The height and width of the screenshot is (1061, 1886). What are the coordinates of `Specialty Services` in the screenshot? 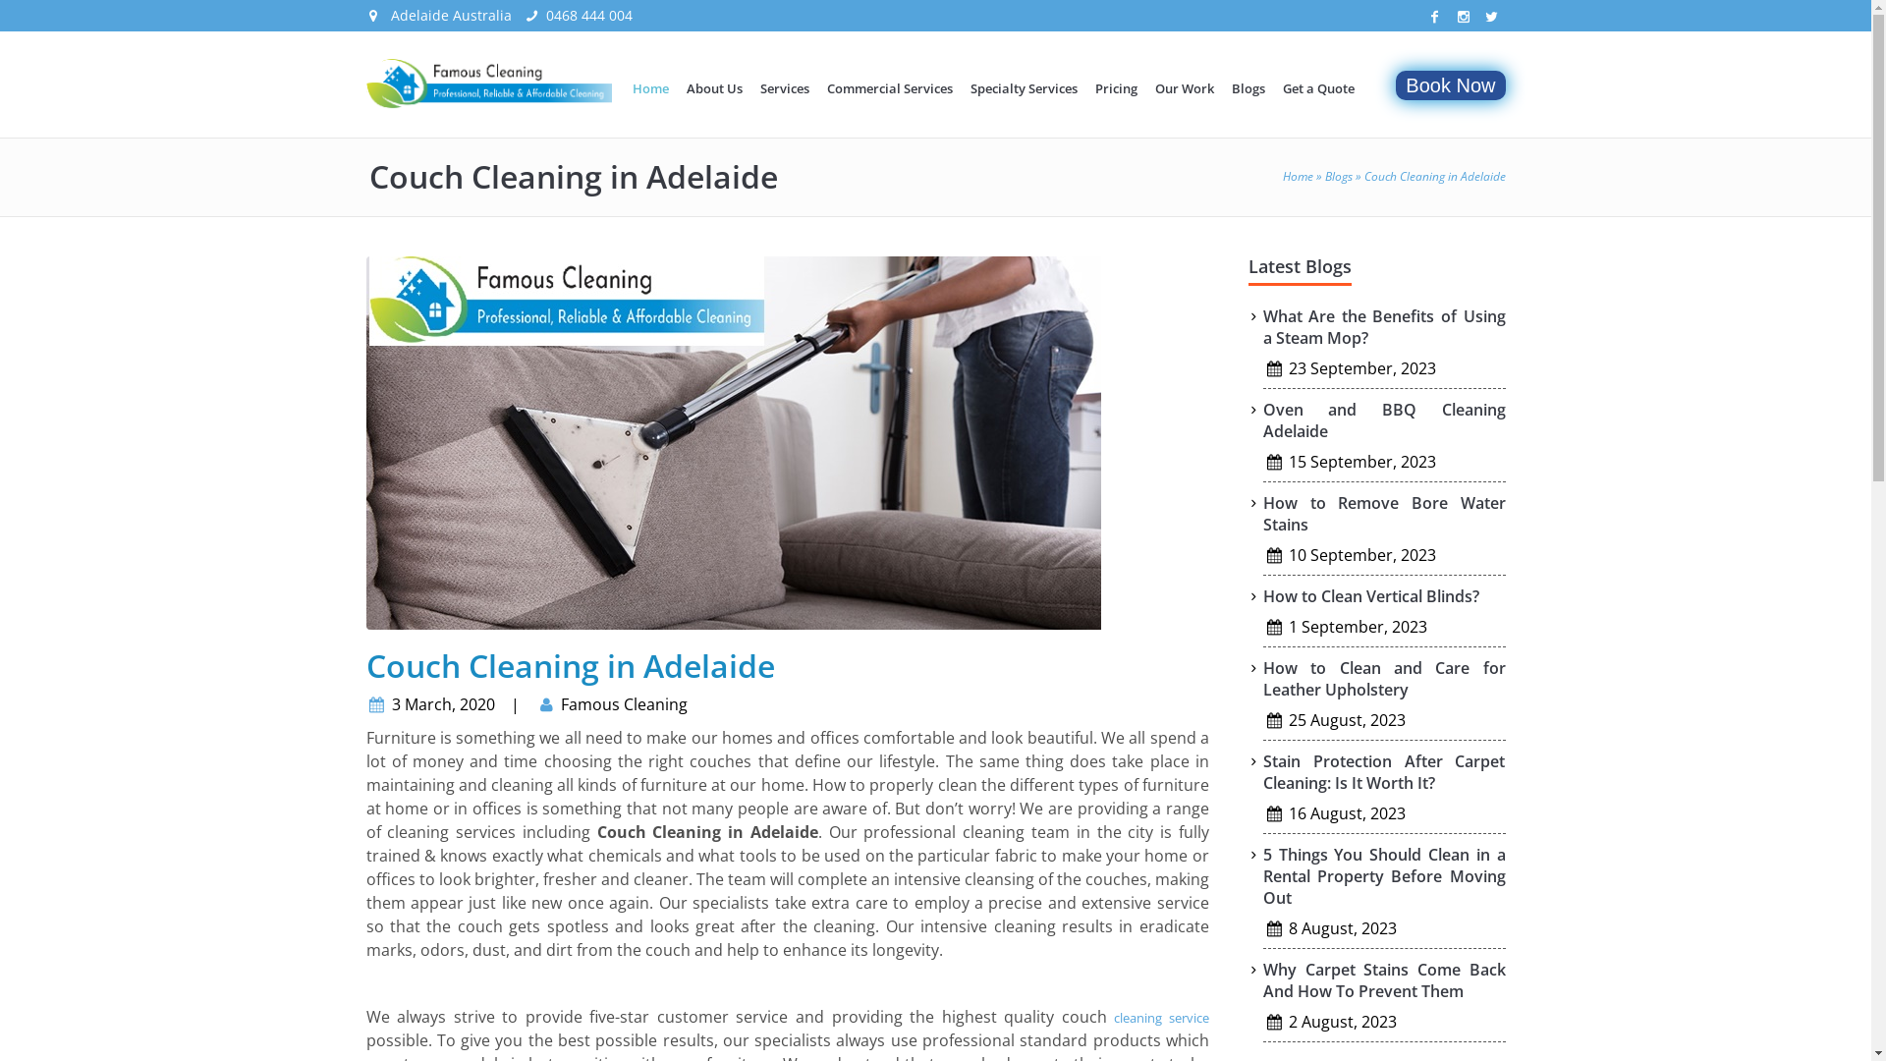 It's located at (1024, 88).